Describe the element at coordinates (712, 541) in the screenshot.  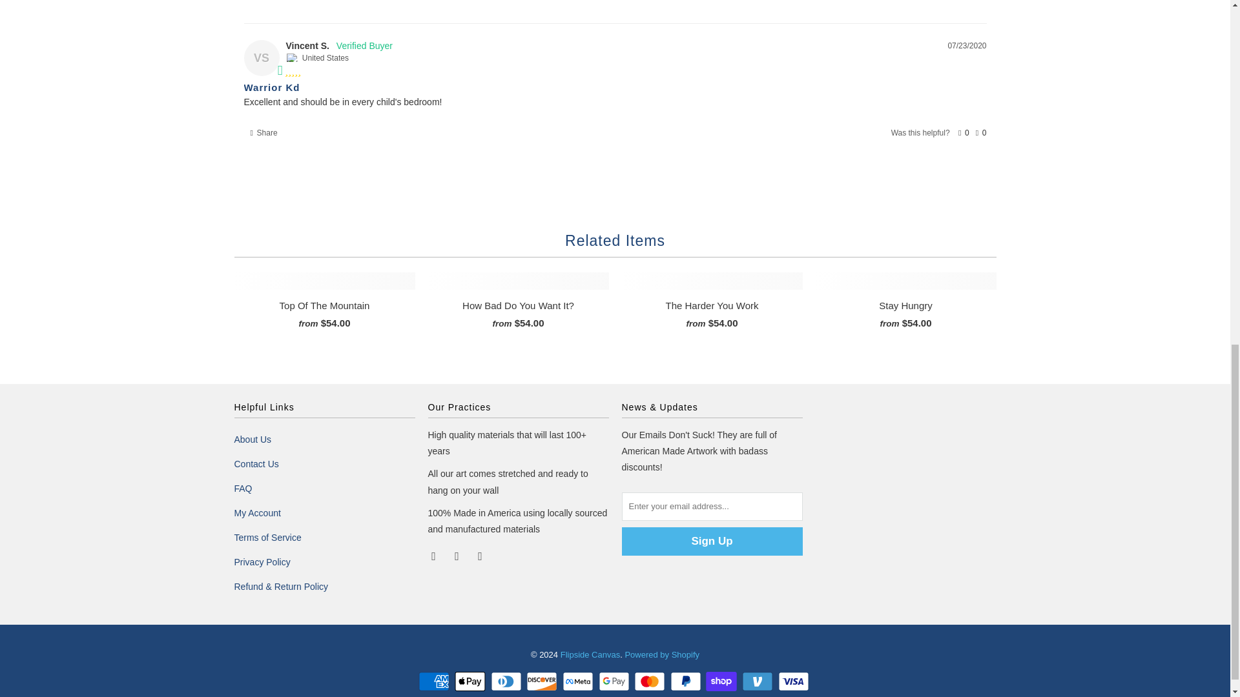
I see `Sign Up` at that location.